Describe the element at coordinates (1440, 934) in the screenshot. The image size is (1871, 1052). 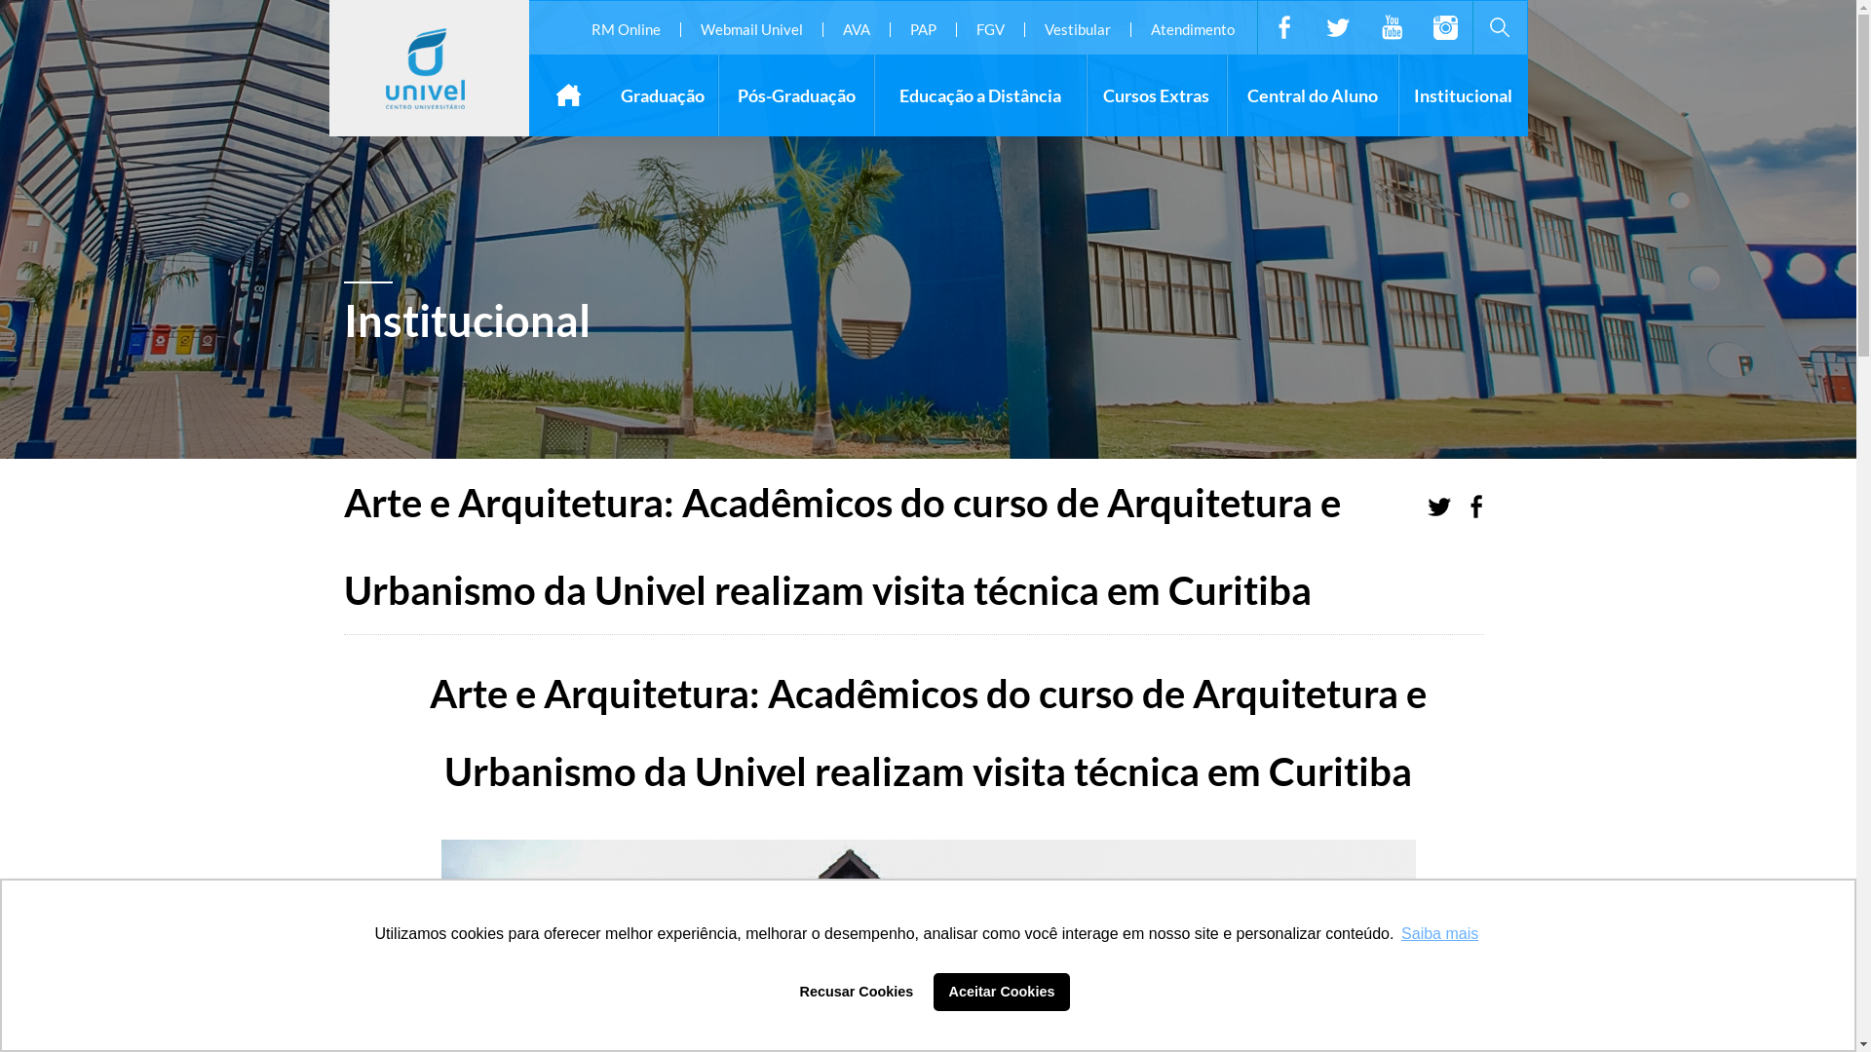
I see `Saiba mais` at that location.